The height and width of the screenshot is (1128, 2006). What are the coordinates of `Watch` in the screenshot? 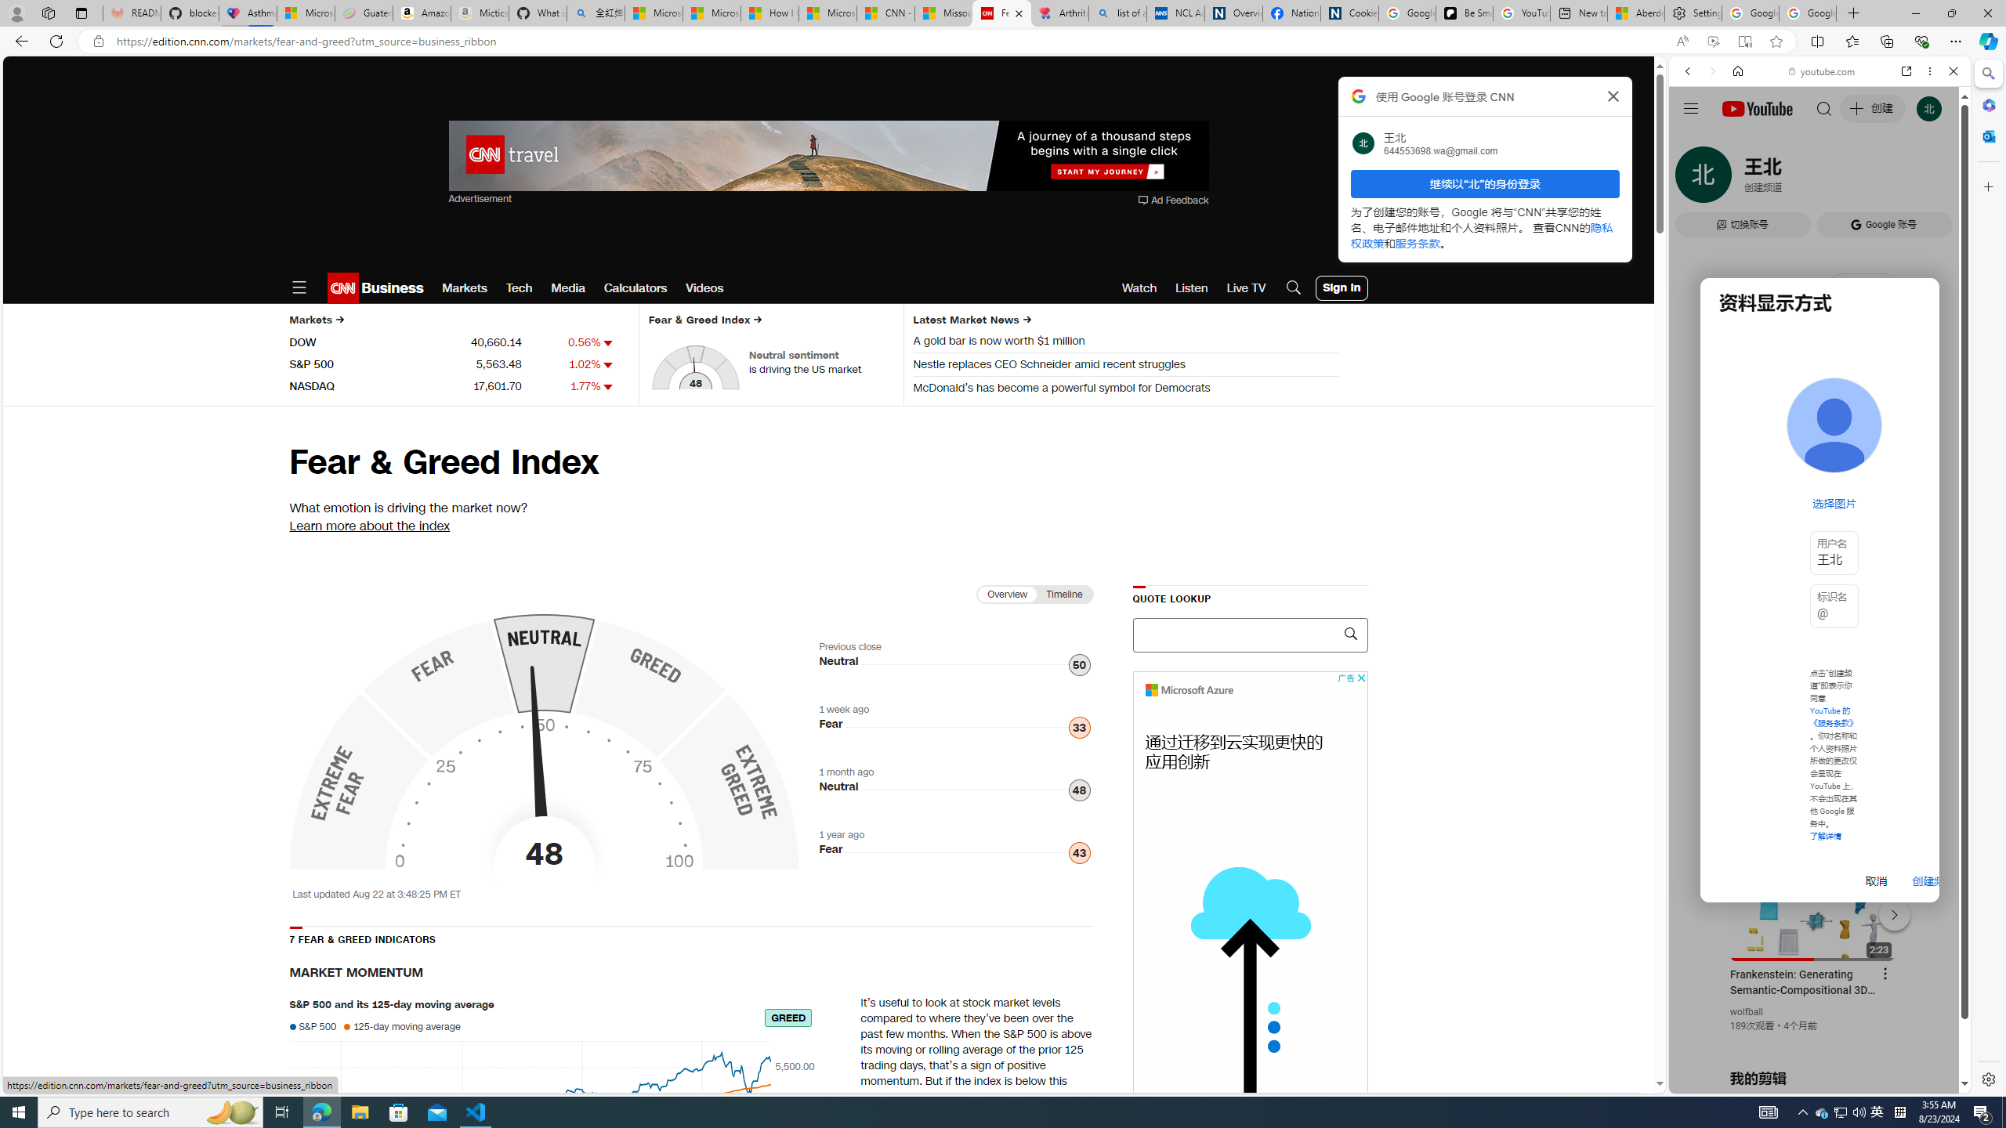 It's located at (1139, 288).